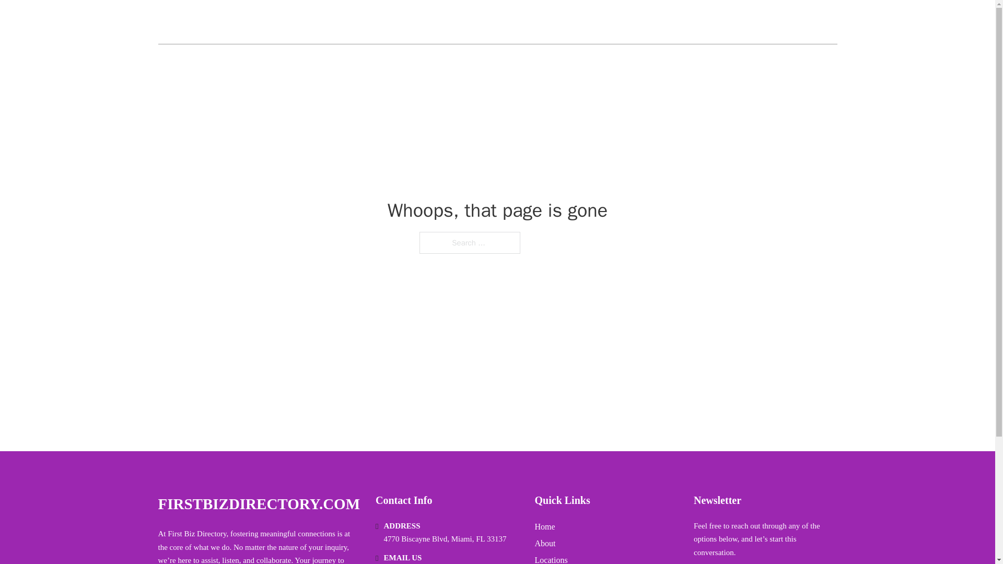 This screenshot has width=1003, height=564. What do you see at coordinates (551, 559) in the screenshot?
I see `Locations` at bounding box center [551, 559].